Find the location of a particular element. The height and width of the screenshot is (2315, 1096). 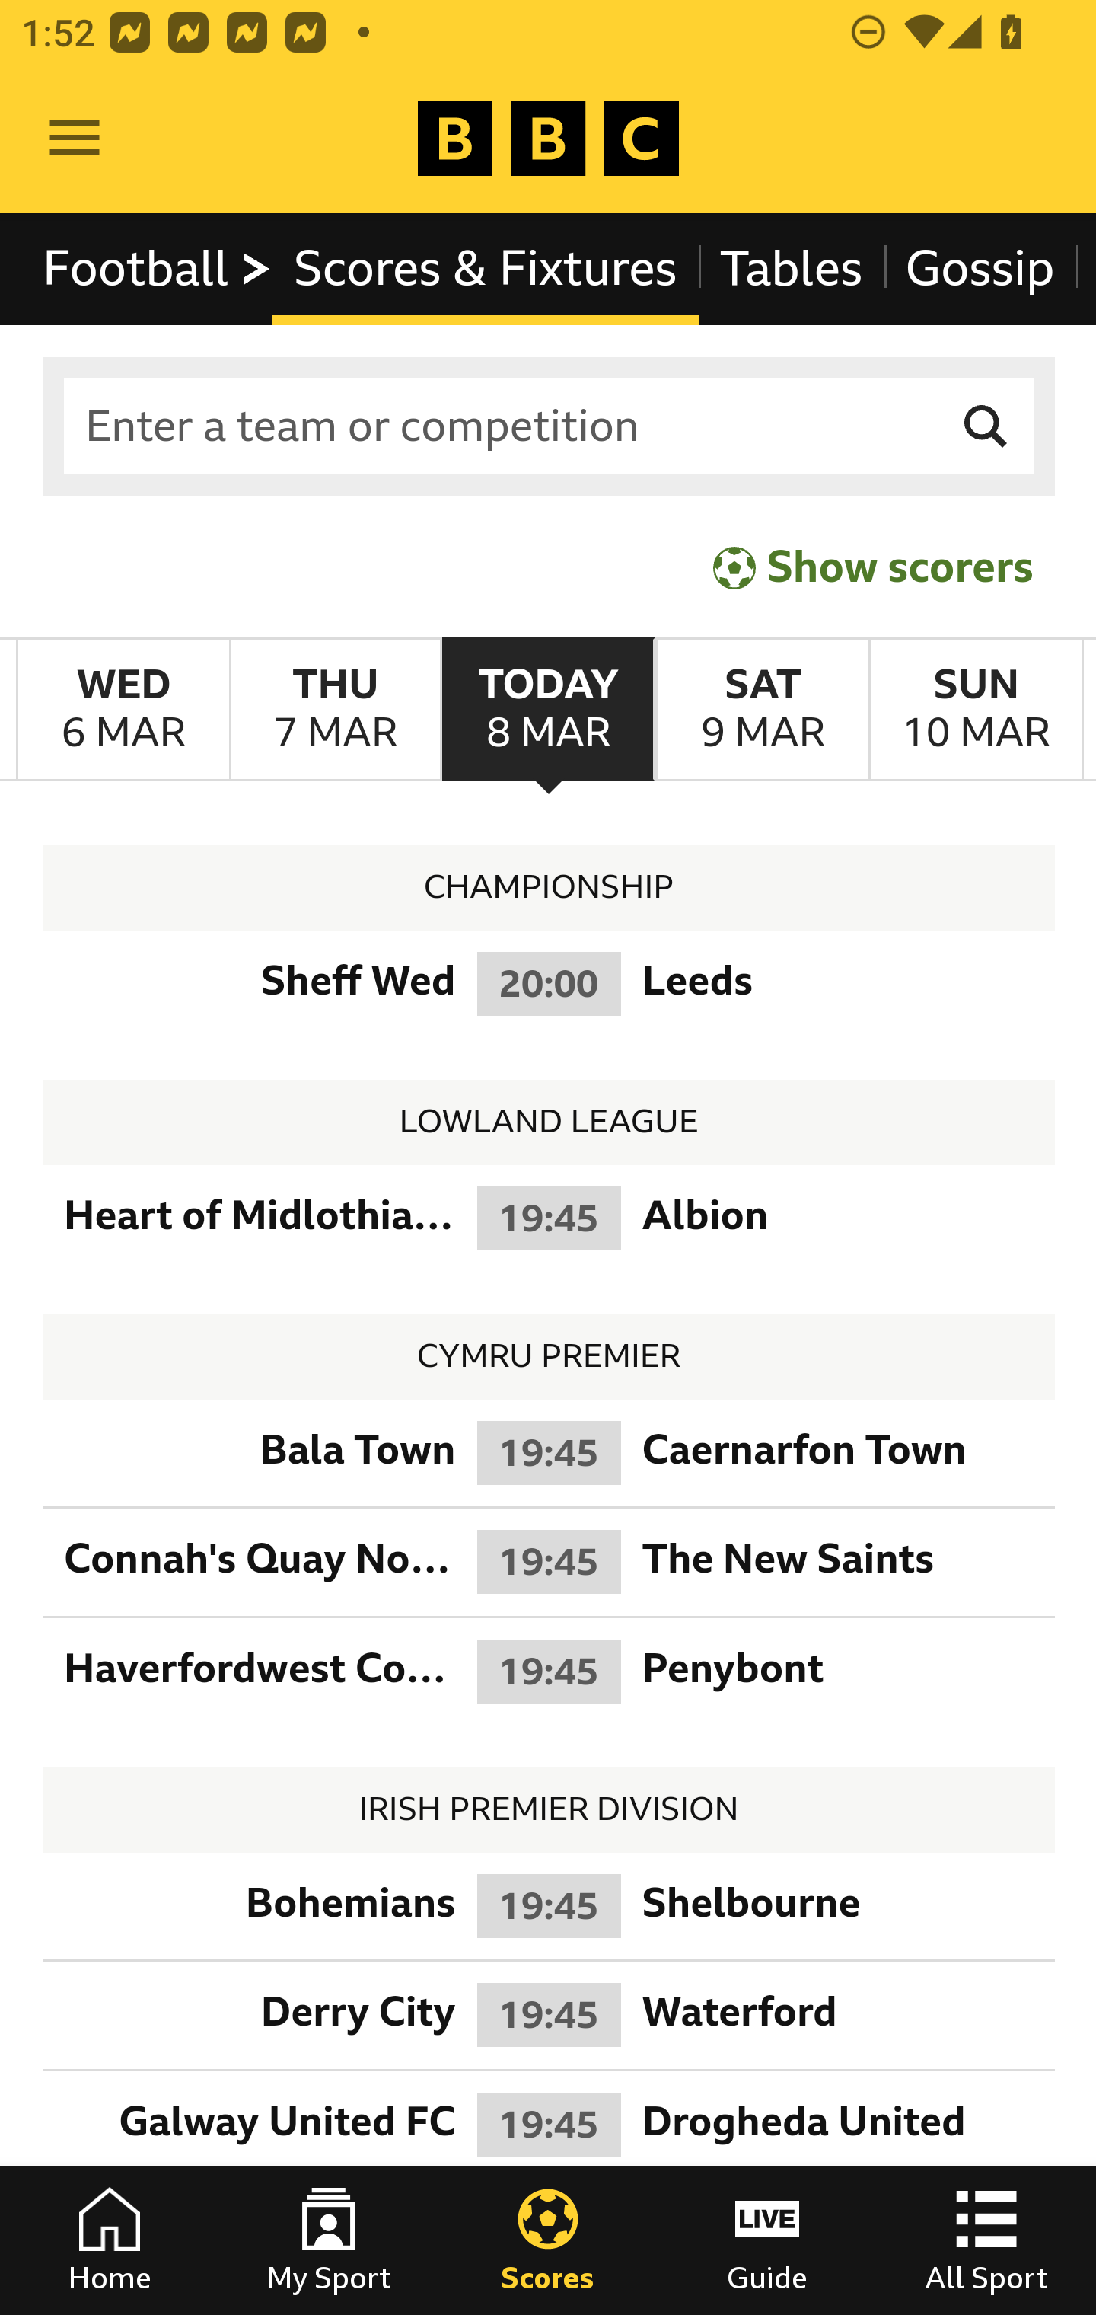

ThursdayMarch 7th Thursday March 7th is located at coordinates (335, 710).